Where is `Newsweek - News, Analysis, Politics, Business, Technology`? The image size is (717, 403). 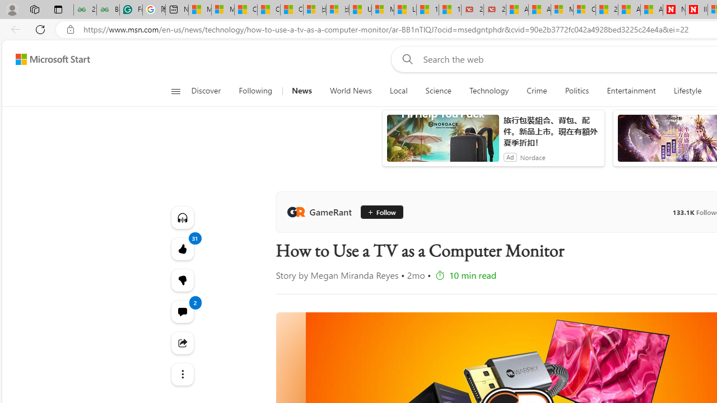
Newsweek - News, Analysis, Politics, Business, Technology is located at coordinates (674, 10).